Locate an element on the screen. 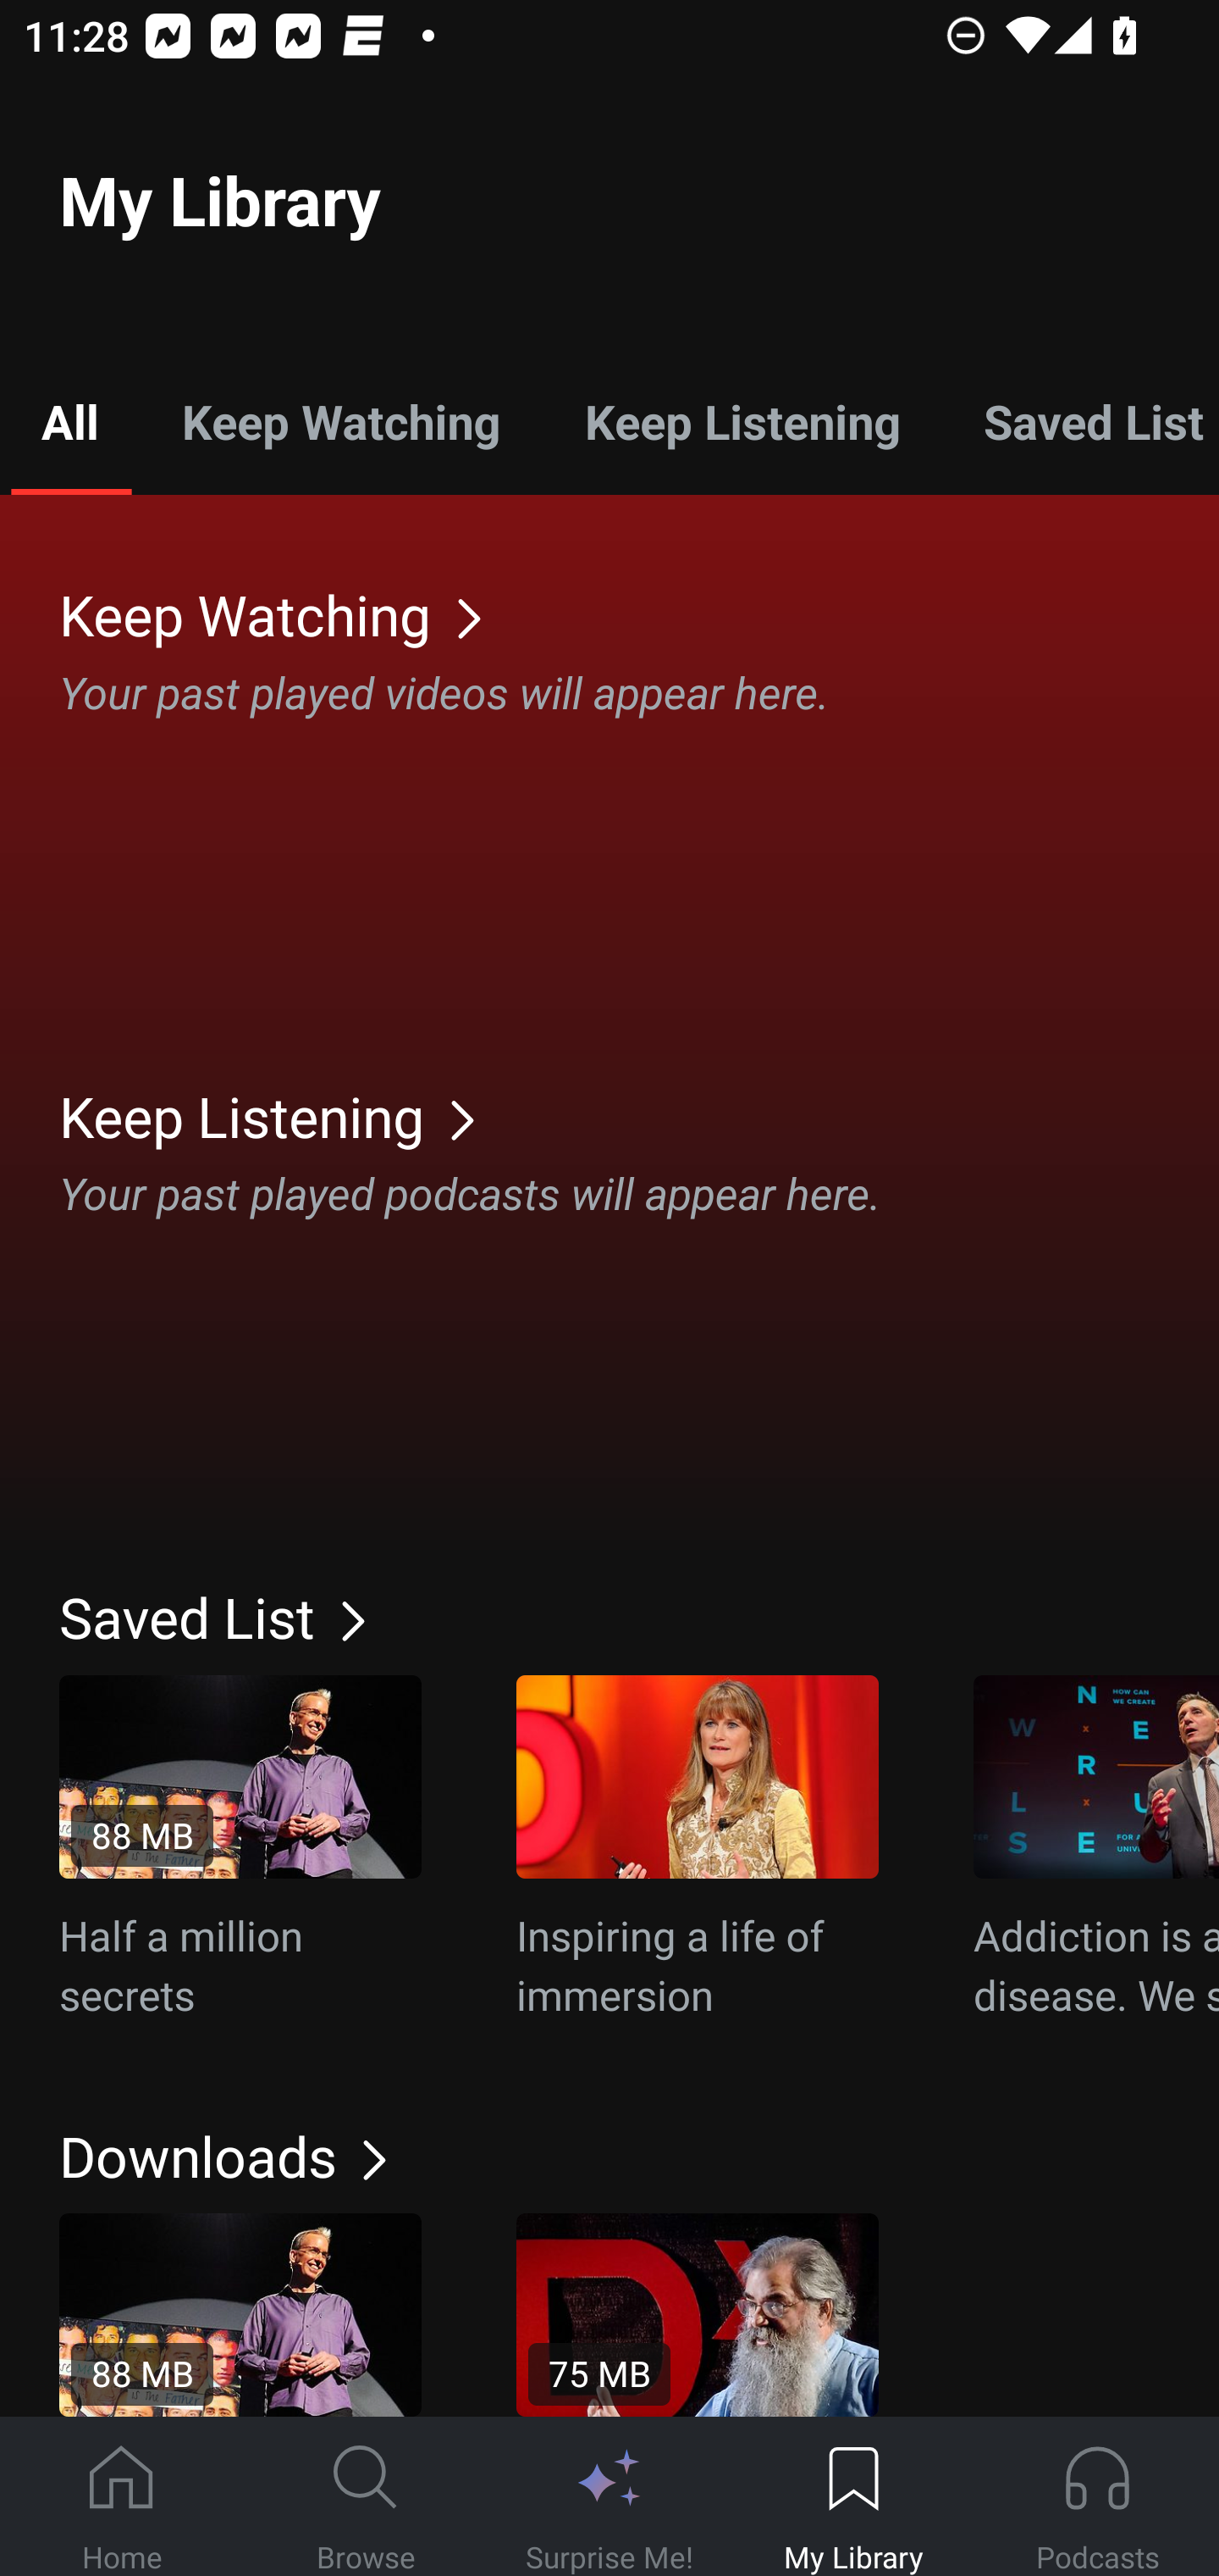 The width and height of the screenshot is (1219, 2576). All is located at coordinates (69, 420).